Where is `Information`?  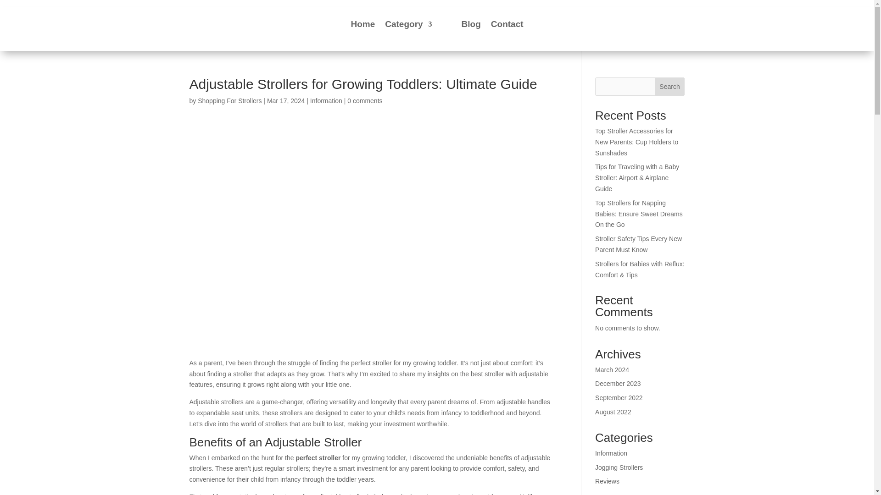 Information is located at coordinates (326, 100).